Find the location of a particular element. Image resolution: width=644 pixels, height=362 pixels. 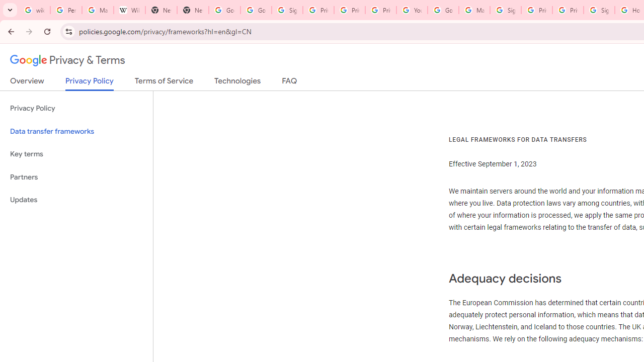

Google Account Help is located at coordinates (443, 10).